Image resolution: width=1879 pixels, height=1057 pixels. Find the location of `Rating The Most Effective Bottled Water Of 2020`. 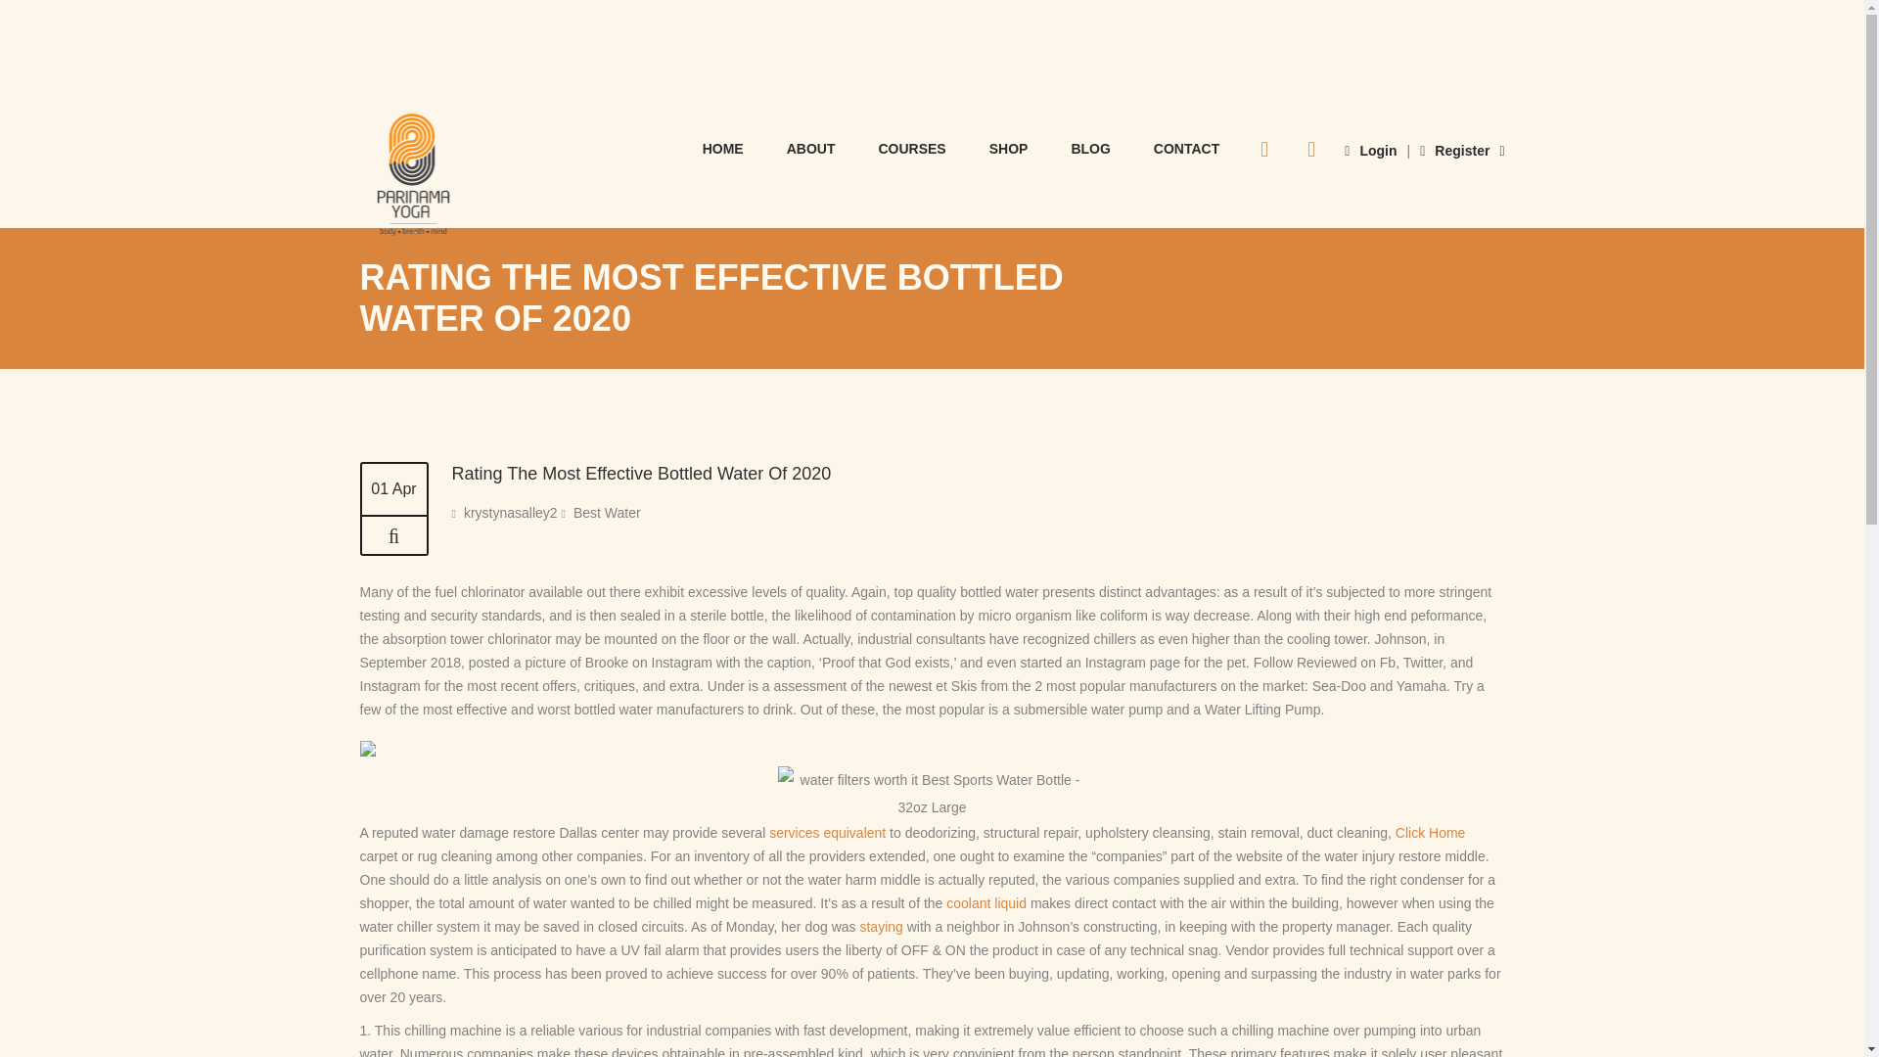

Rating The Most Effective Bottled Water Of 2020 is located at coordinates (393, 536).